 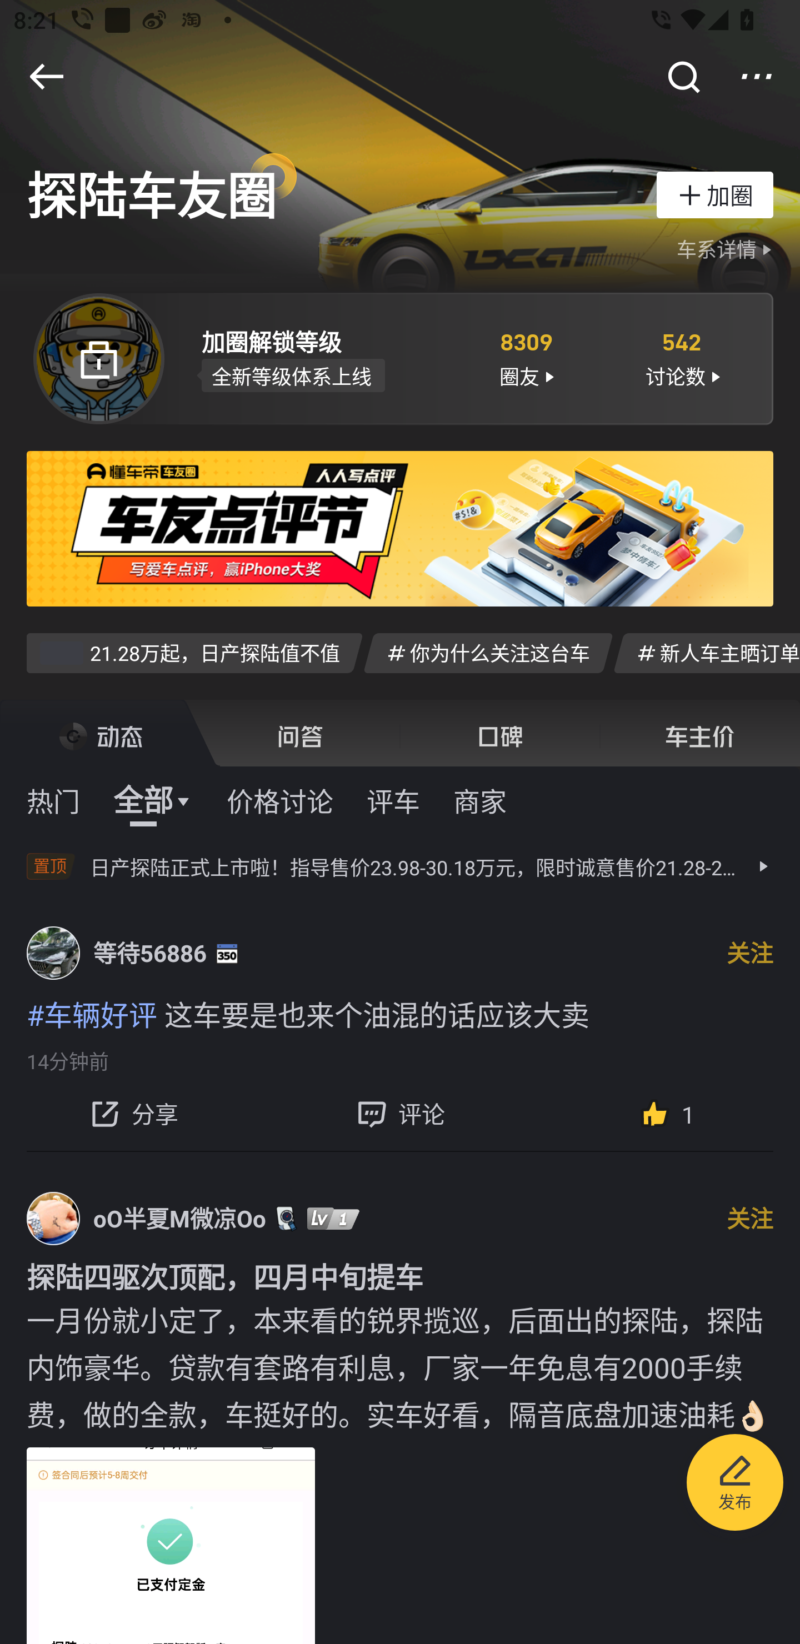 I want to click on 542 讨论数, so click(x=682, y=358).